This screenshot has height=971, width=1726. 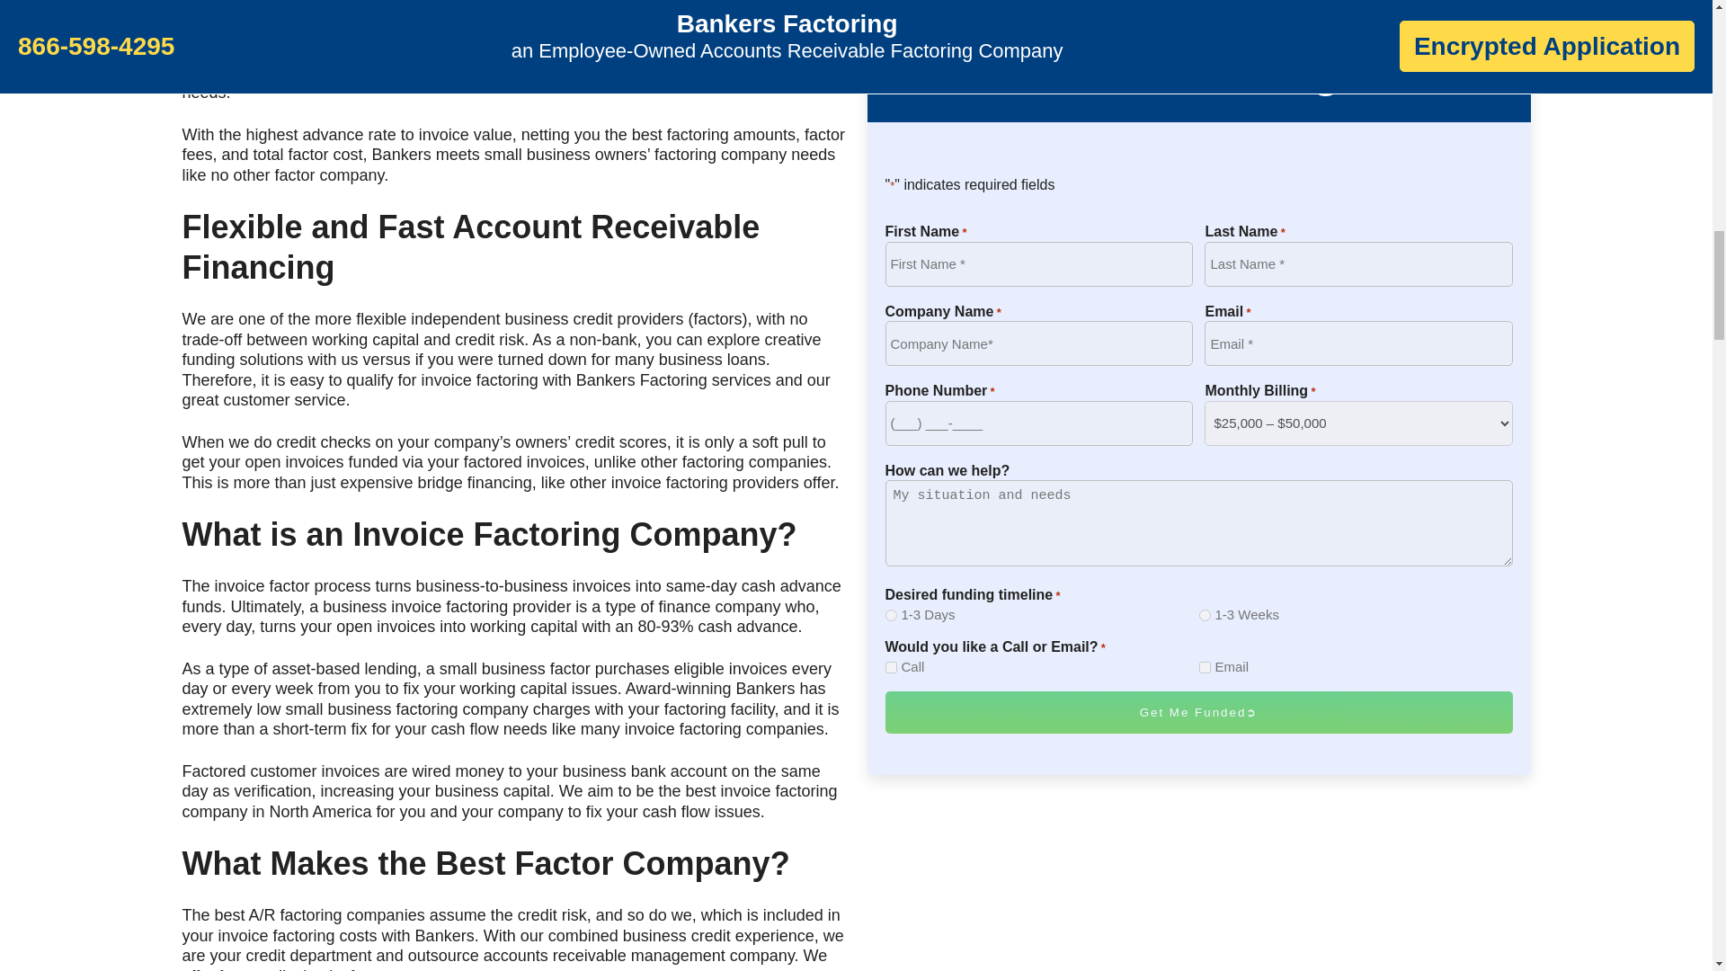 I want to click on Call, so click(x=890, y=182).